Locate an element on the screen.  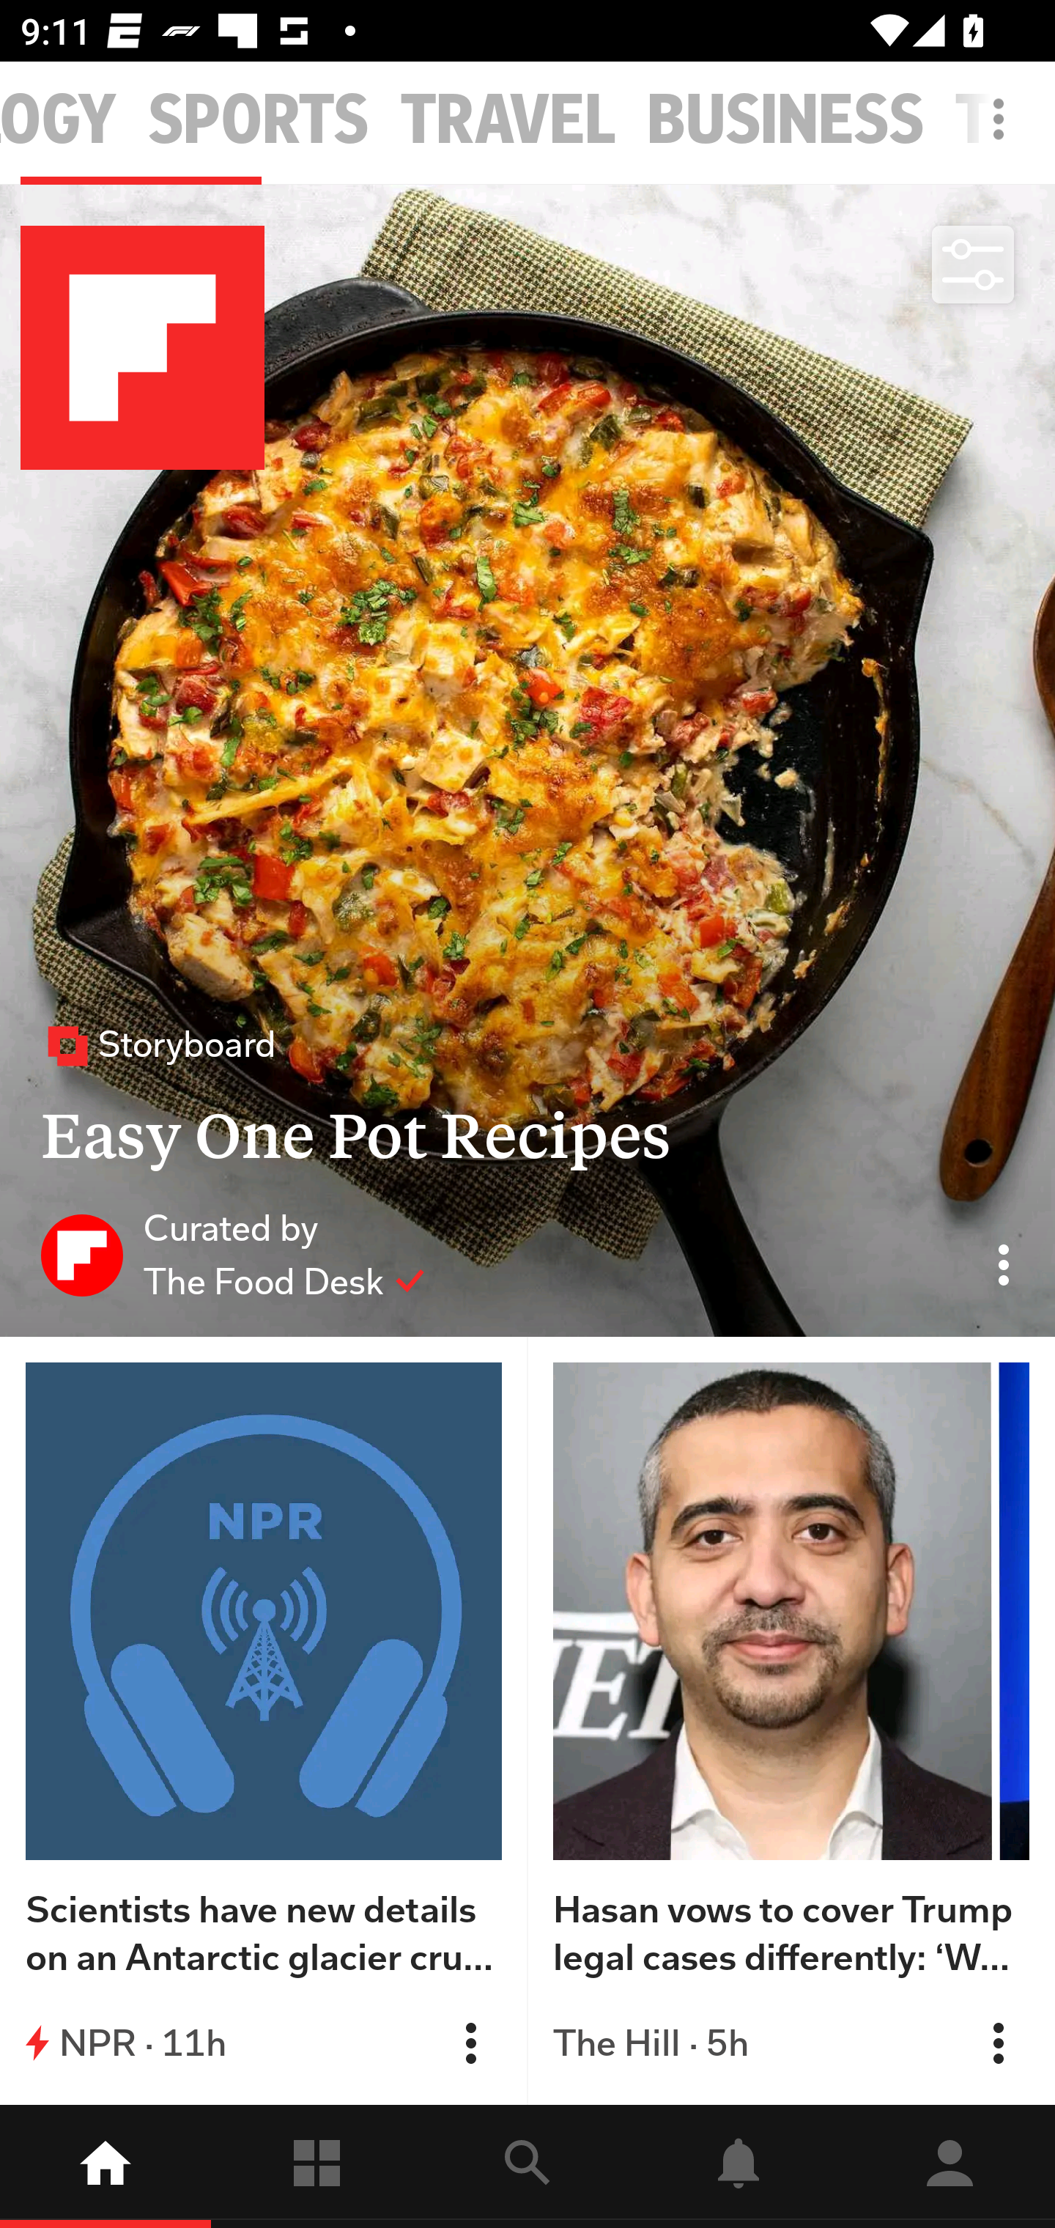
Following is located at coordinates (316, 2166).